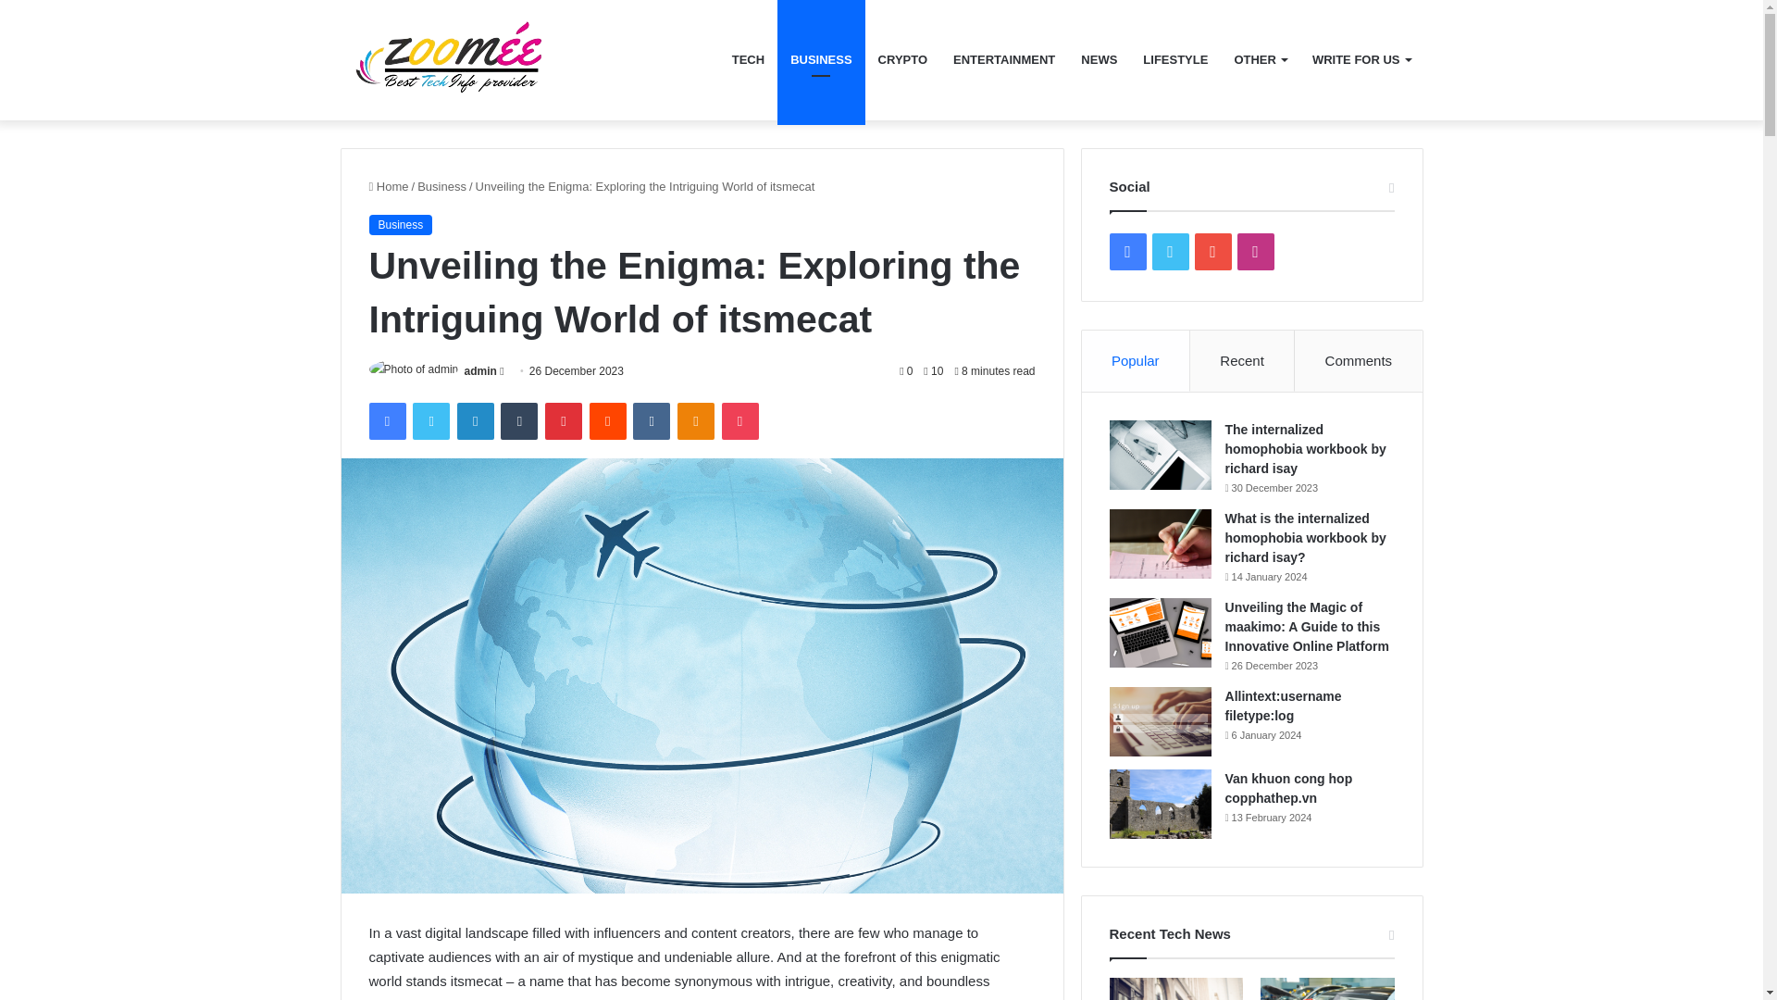 This screenshot has height=1000, width=1777. I want to click on Pinterest, so click(564, 421).